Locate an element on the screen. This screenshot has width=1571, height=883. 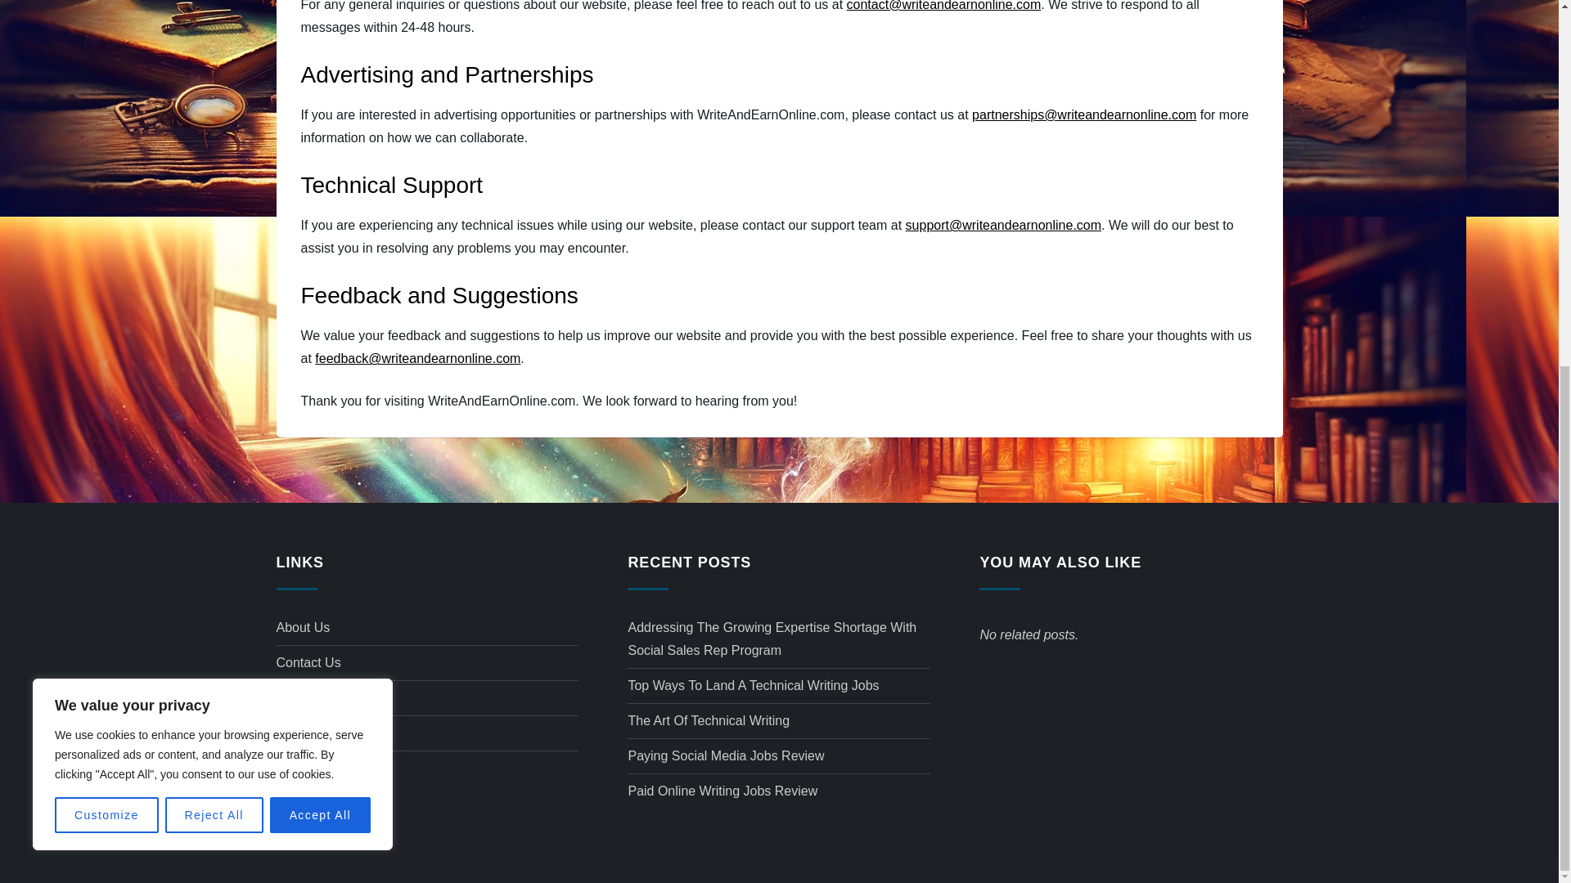
Contact Us is located at coordinates (308, 663).